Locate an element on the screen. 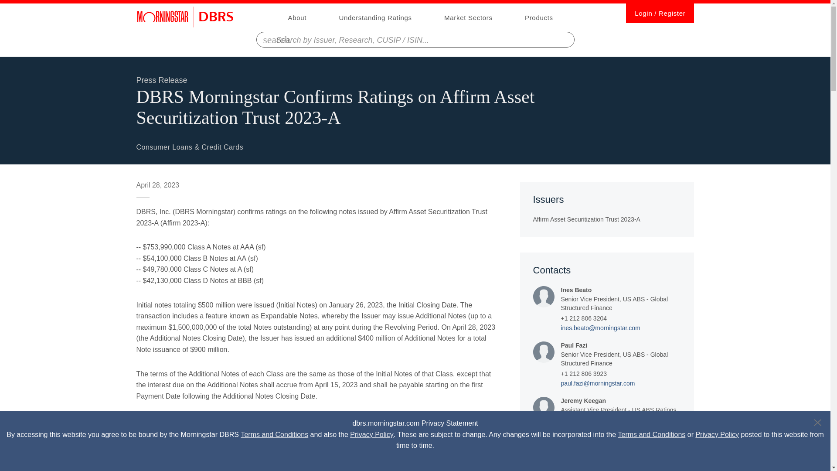 The width and height of the screenshot is (837, 471). Products is located at coordinates (539, 17).